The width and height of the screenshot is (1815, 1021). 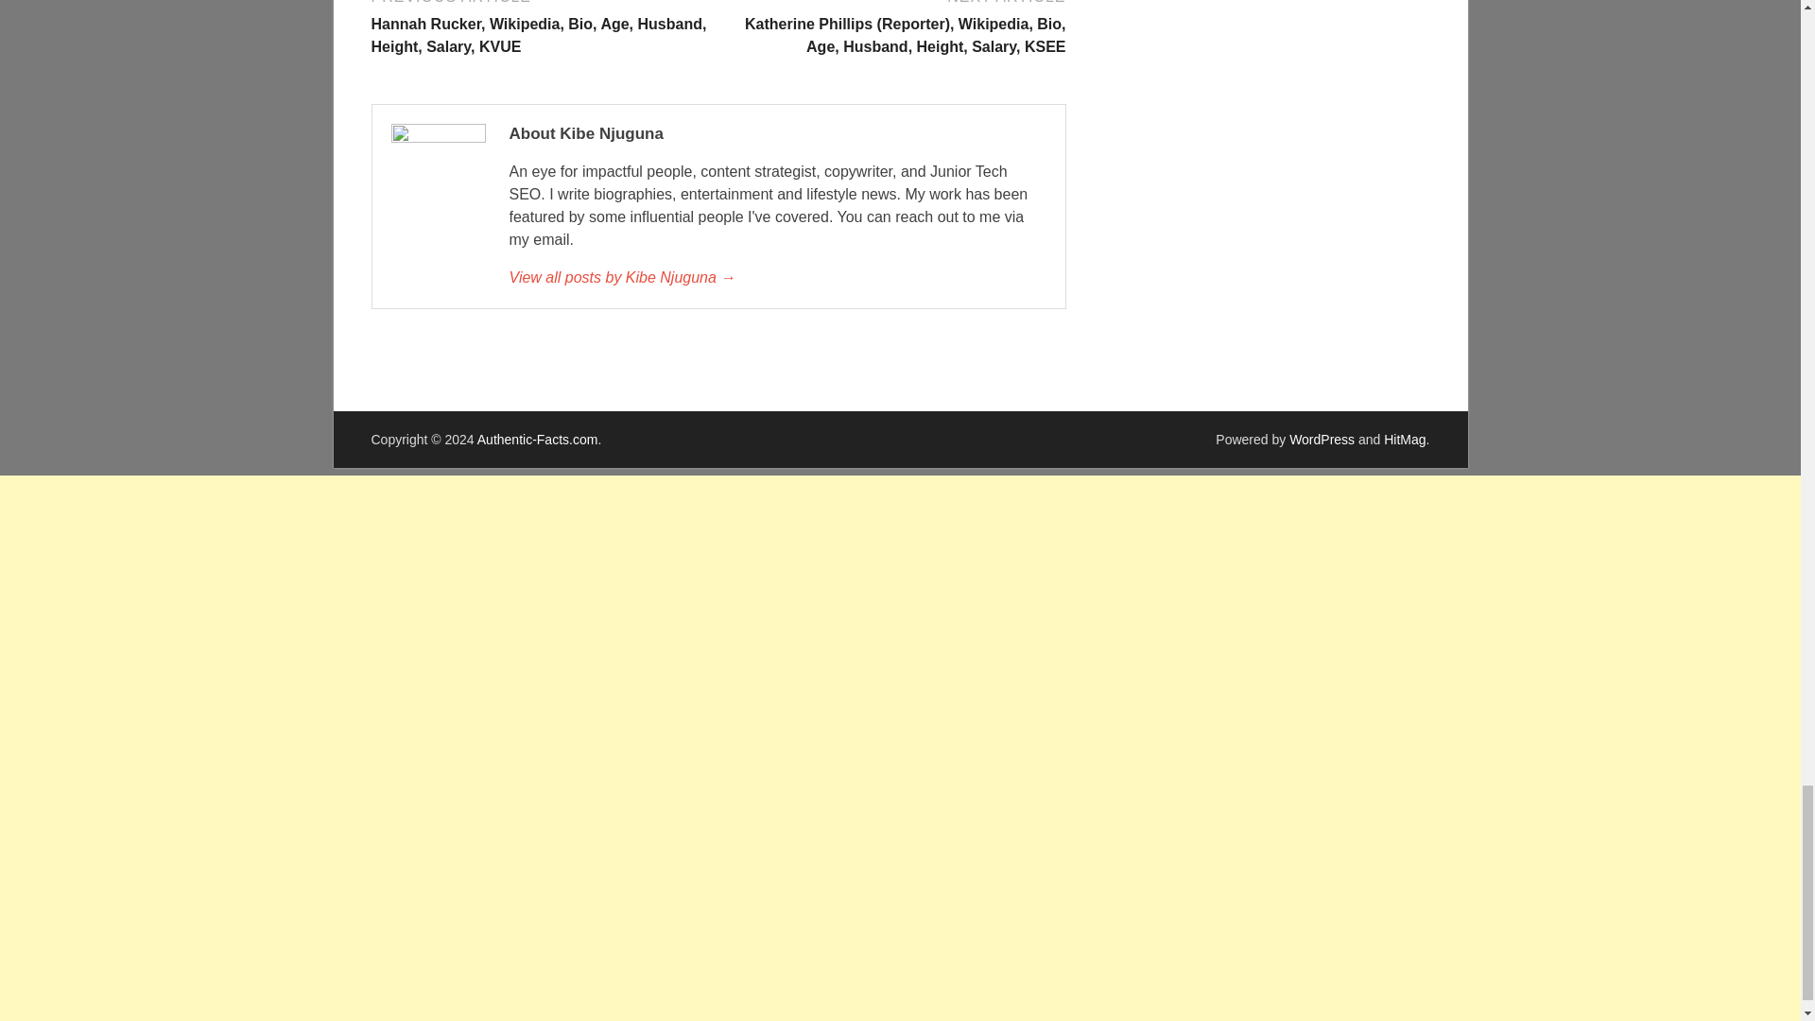 I want to click on HitMag WordPress Theme, so click(x=1404, y=439).